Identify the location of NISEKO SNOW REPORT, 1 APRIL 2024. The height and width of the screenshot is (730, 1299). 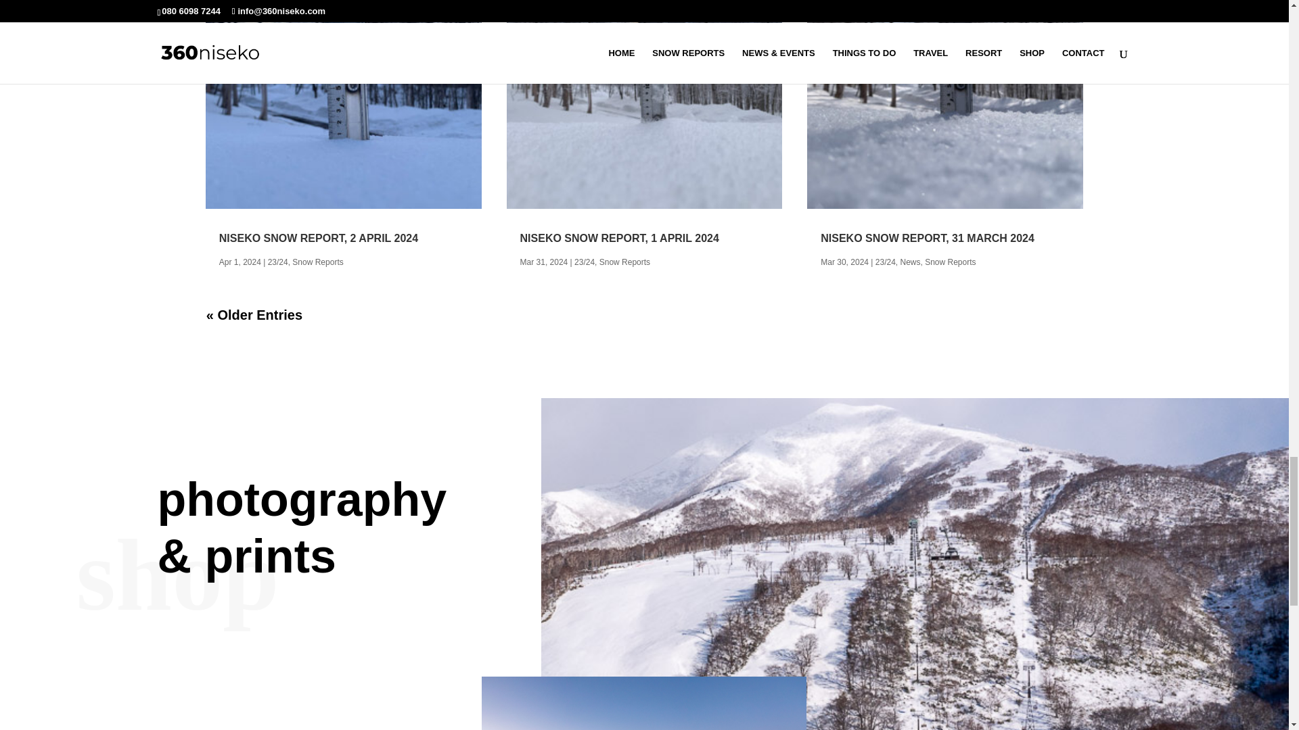
(620, 238).